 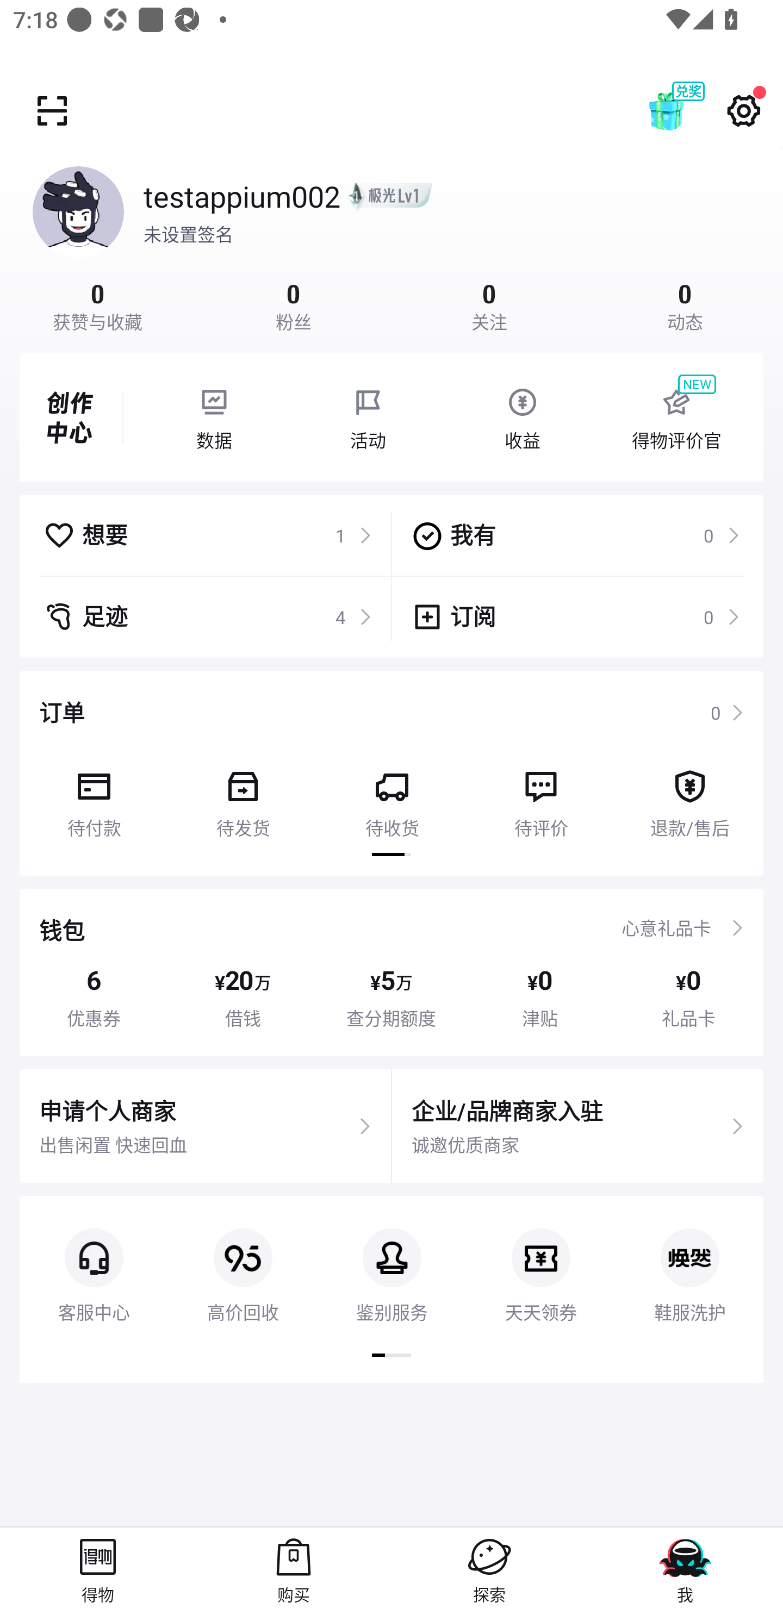 I want to click on 待评价, so click(x=540, y=797).